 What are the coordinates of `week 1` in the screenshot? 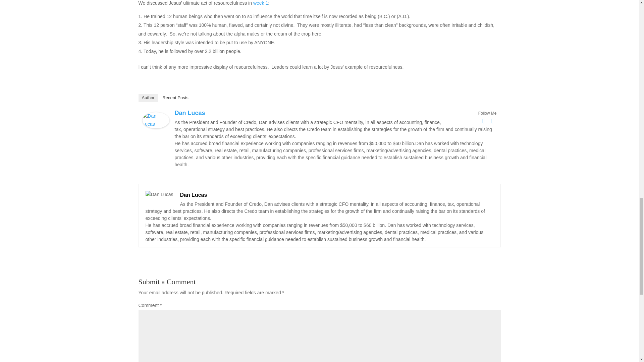 It's located at (260, 3).